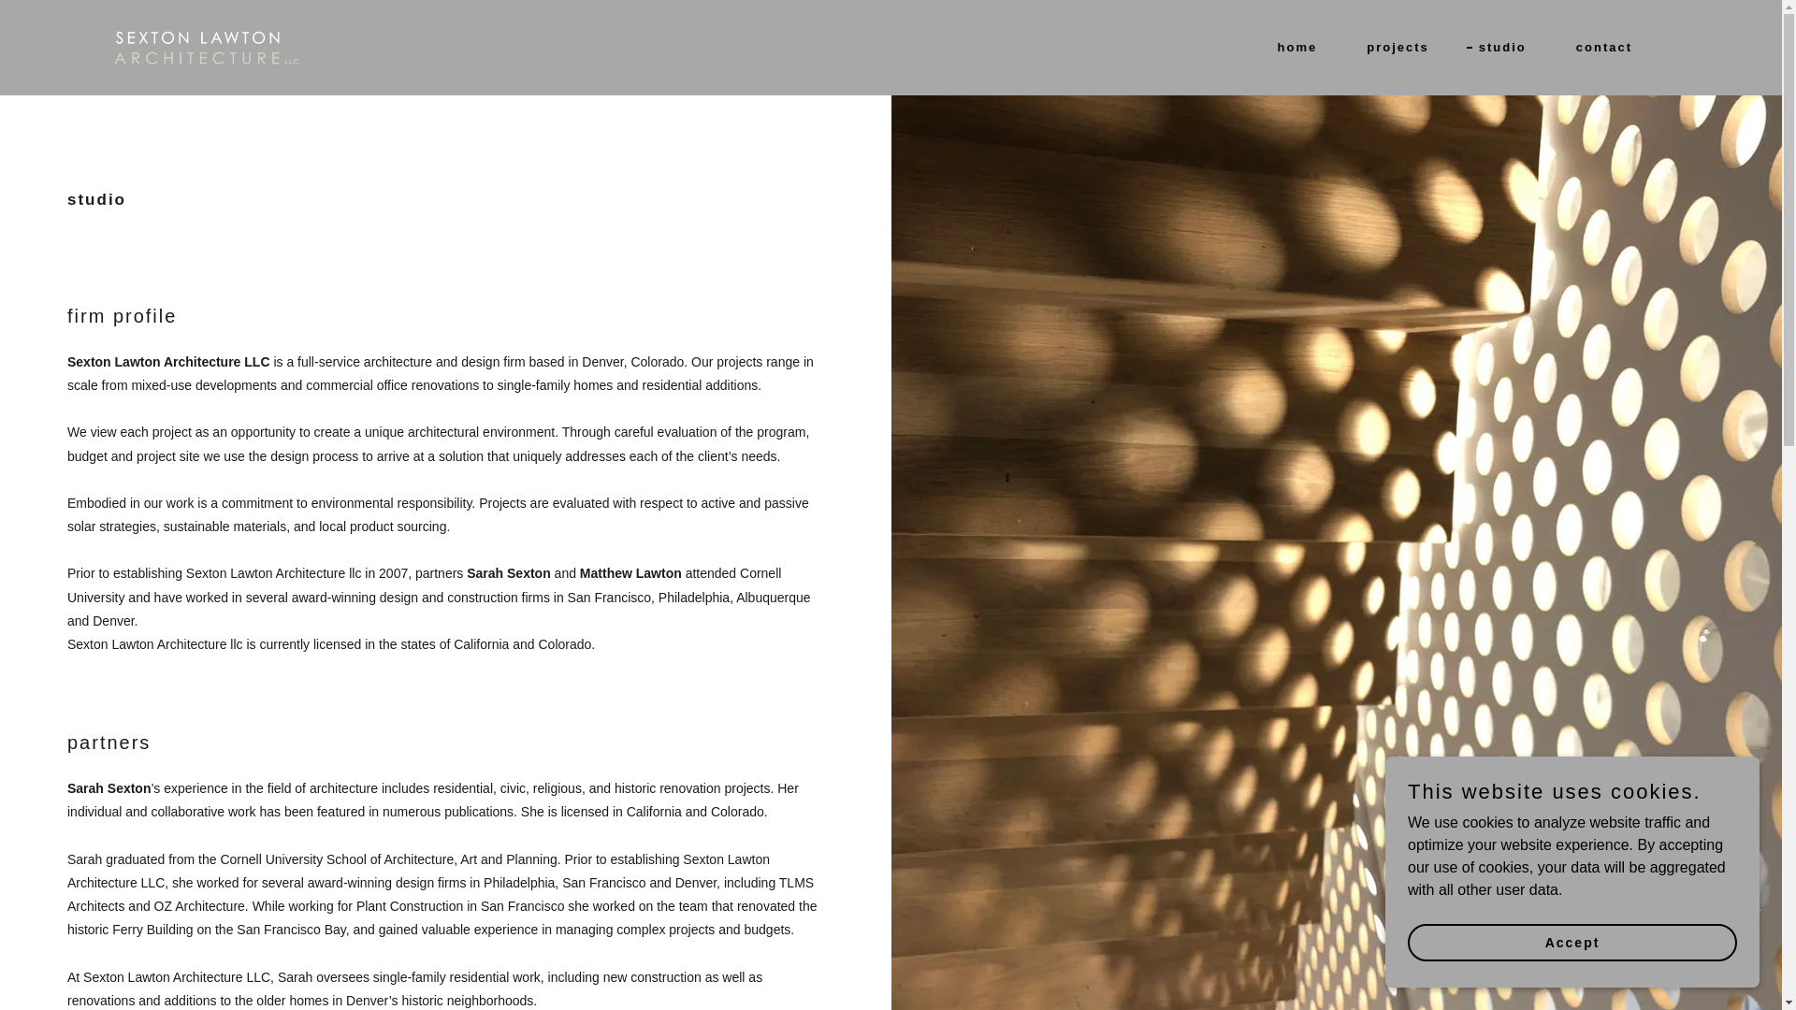 The width and height of the screenshot is (1796, 1010). I want to click on contact, so click(1598, 48).